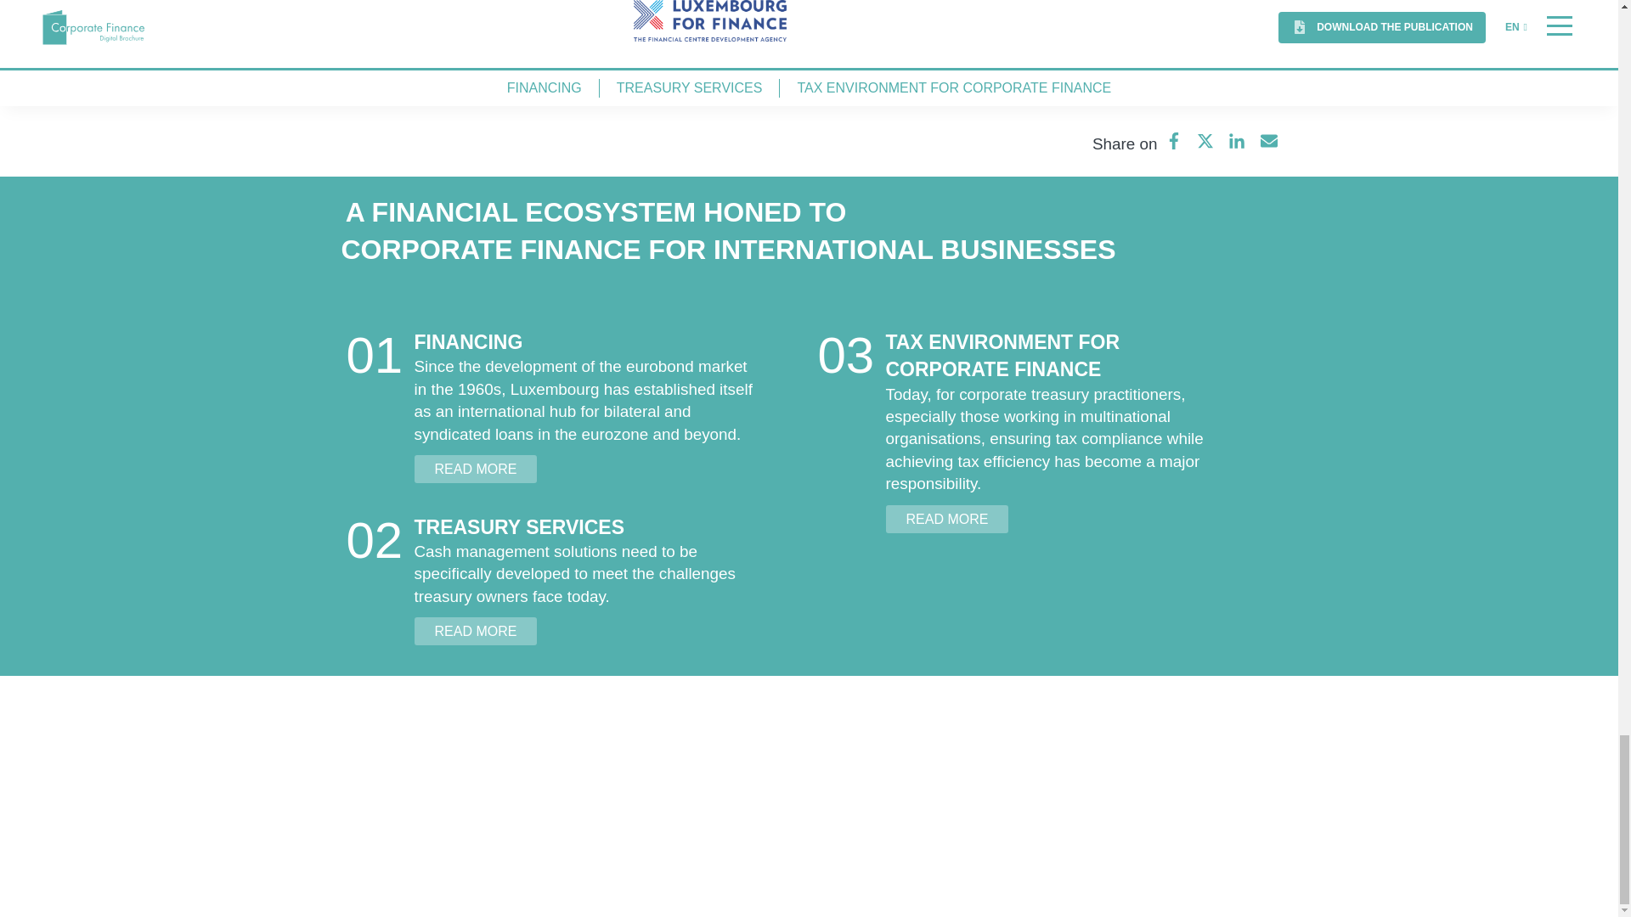 The width and height of the screenshot is (1631, 917). Describe the element at coordinates (849, 757) in the screenshot. I see `Get in touch` at that location.